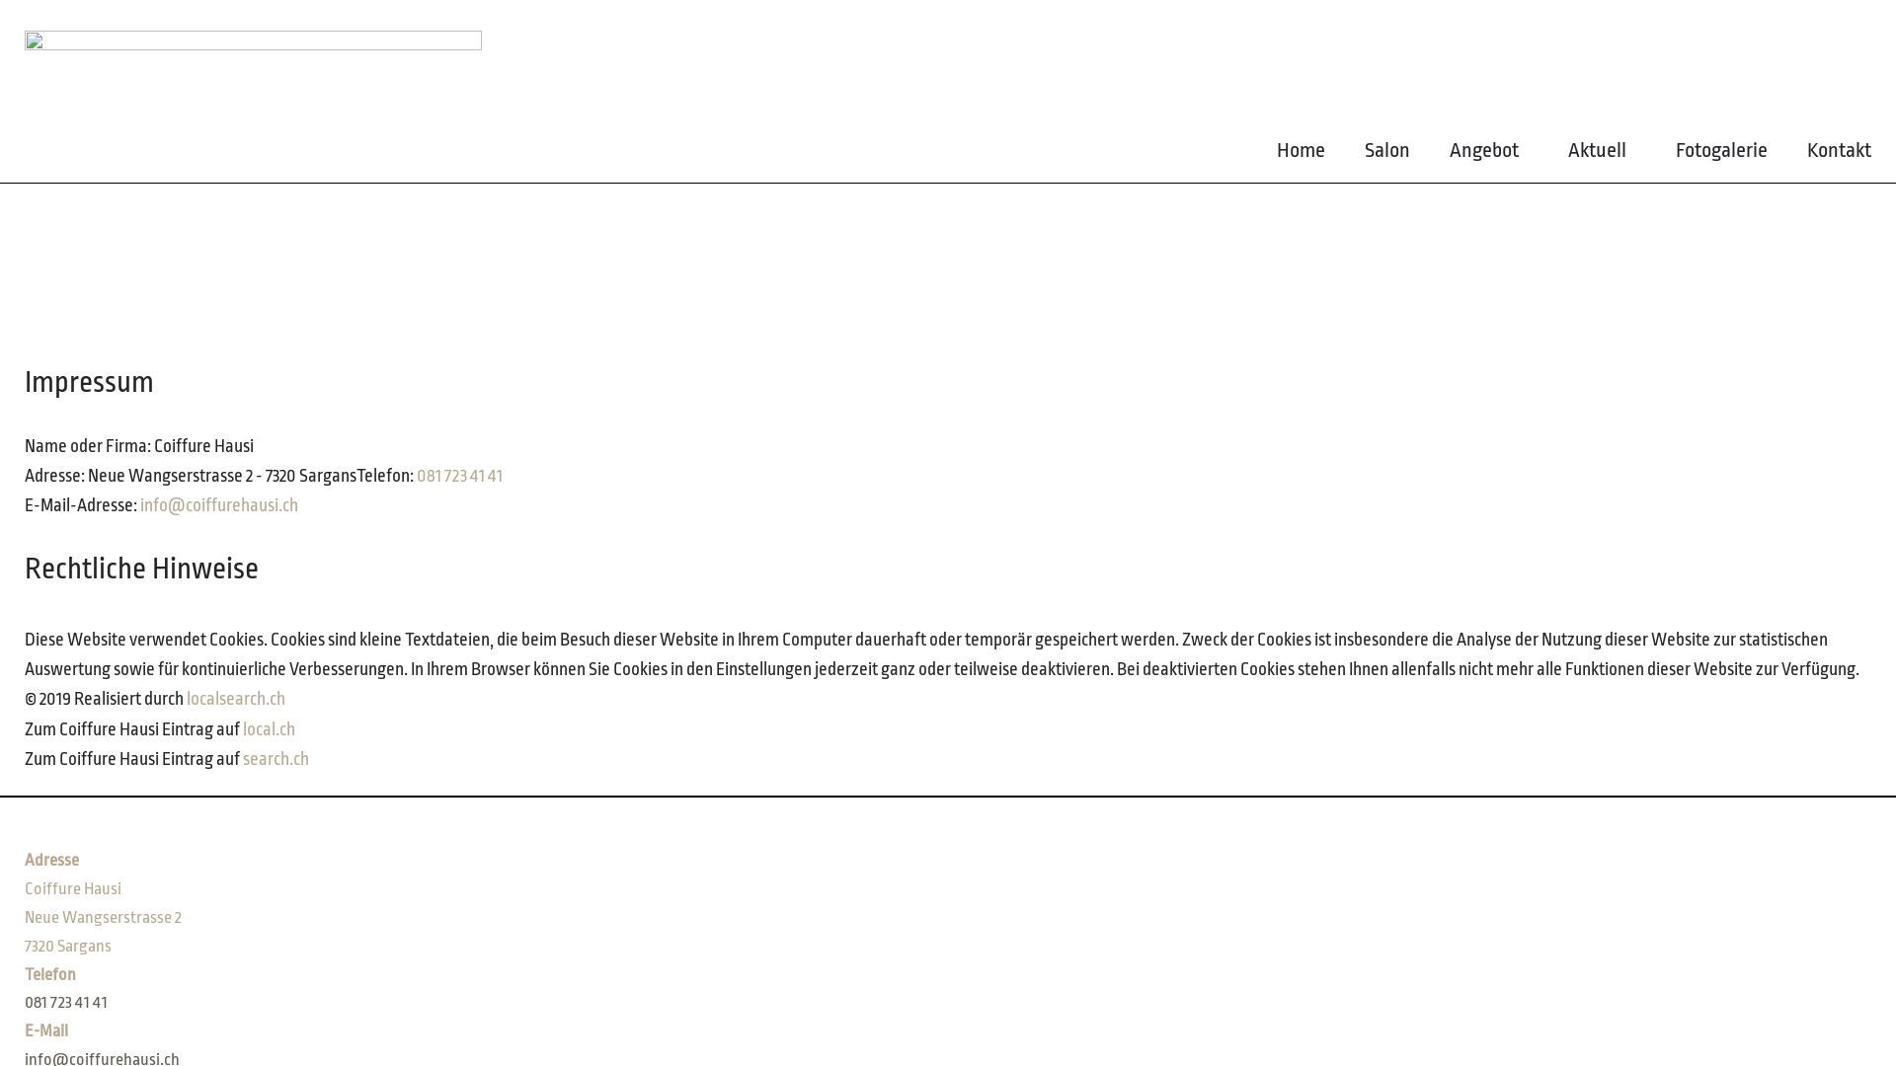 The width and height of the screenshot is (1896, 1066). Describe the element at coordinates (276, 758) in the screenshot. I see `search.ch` at that location.